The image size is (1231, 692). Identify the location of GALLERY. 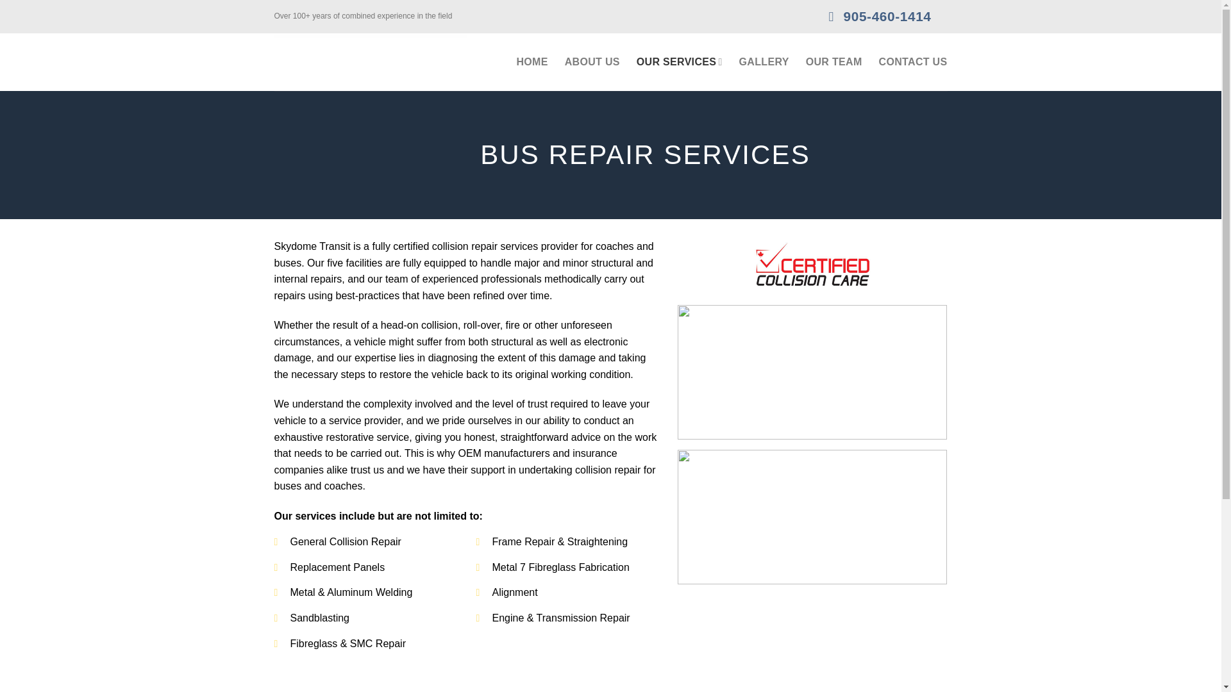
(764, 62).